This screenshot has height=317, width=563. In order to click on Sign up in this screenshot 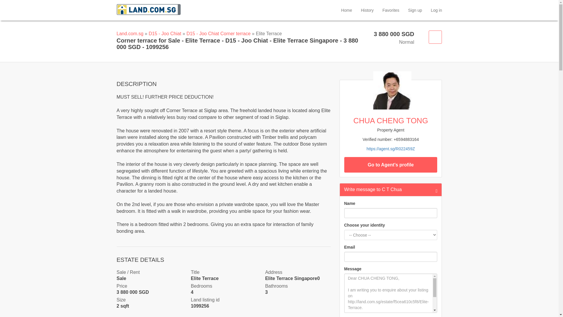, I will do `click(415, 10)`.